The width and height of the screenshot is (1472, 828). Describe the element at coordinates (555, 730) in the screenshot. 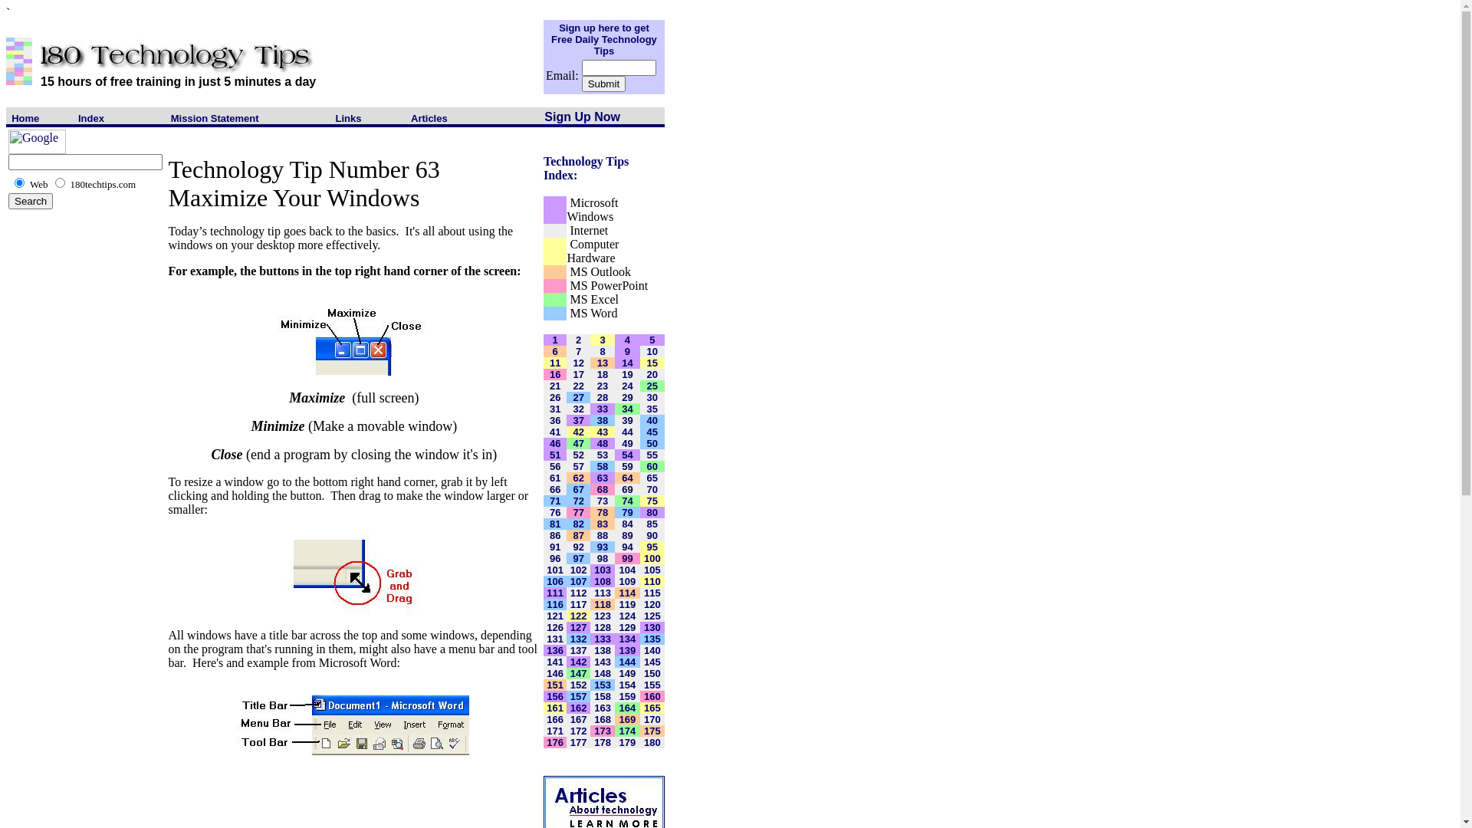

I see `171` at that location.